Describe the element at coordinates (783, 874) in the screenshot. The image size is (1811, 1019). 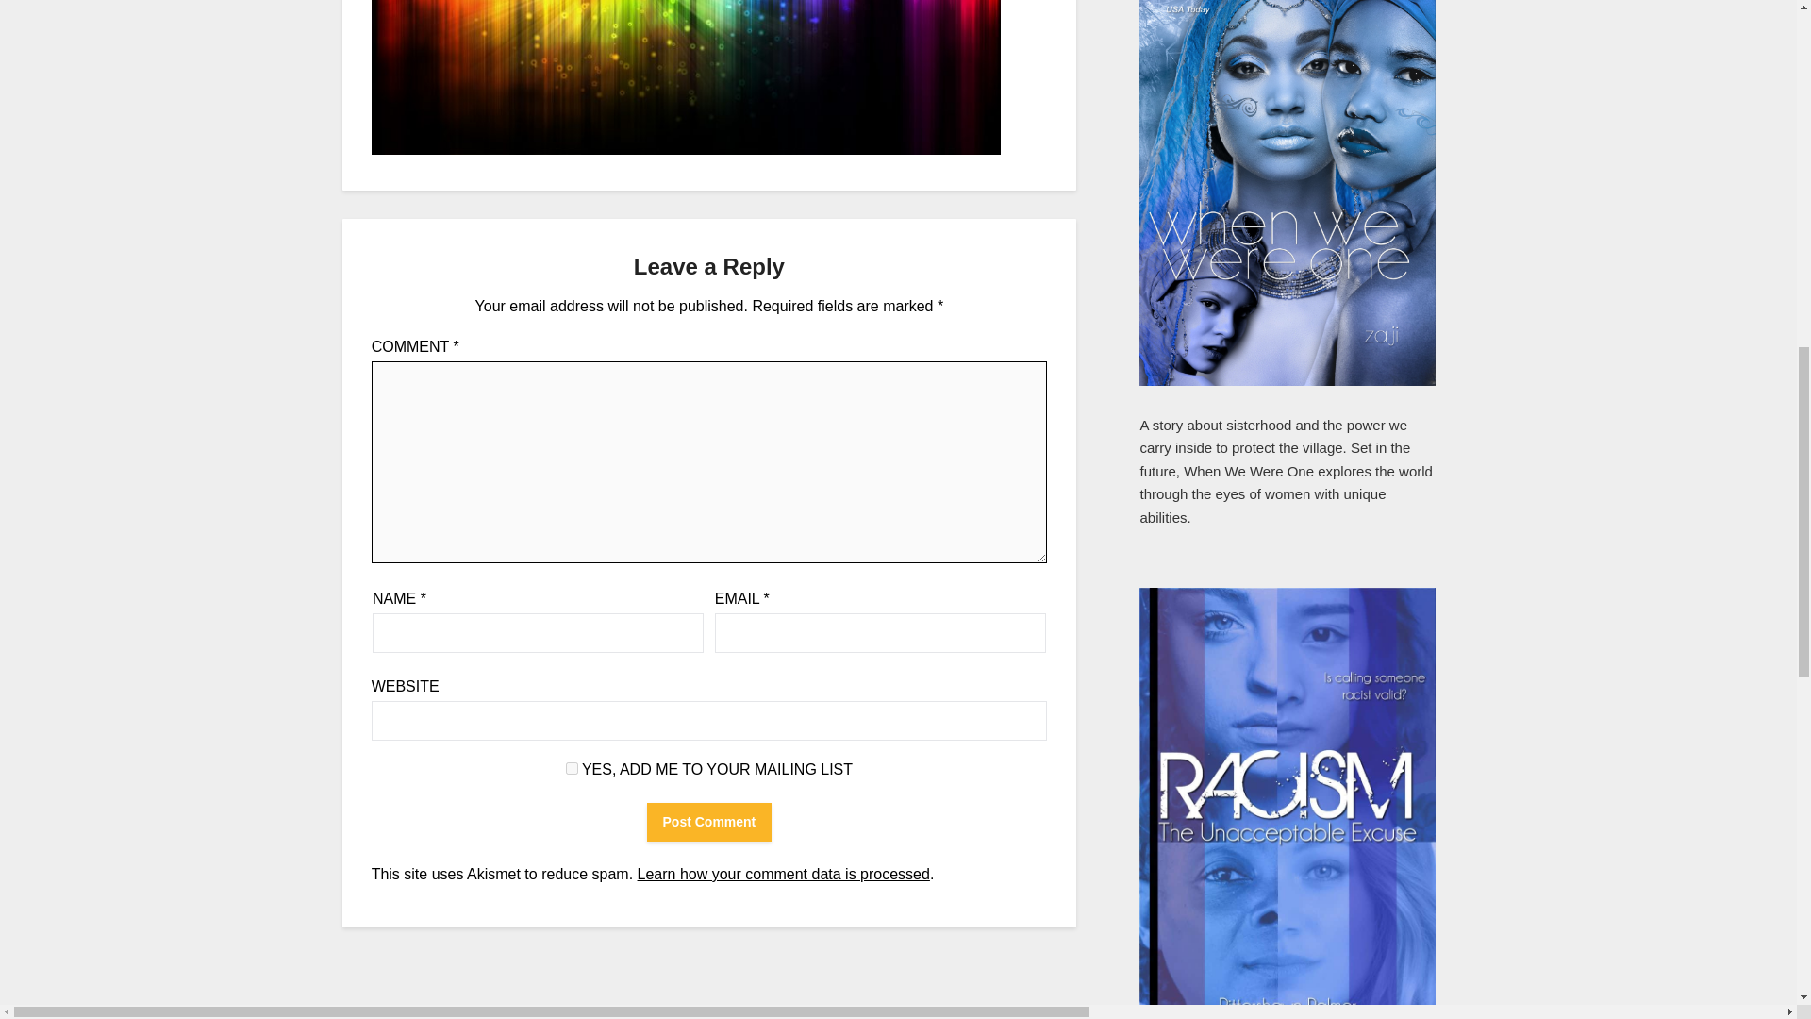
I see `Learn how your comment data is processed` at that location.